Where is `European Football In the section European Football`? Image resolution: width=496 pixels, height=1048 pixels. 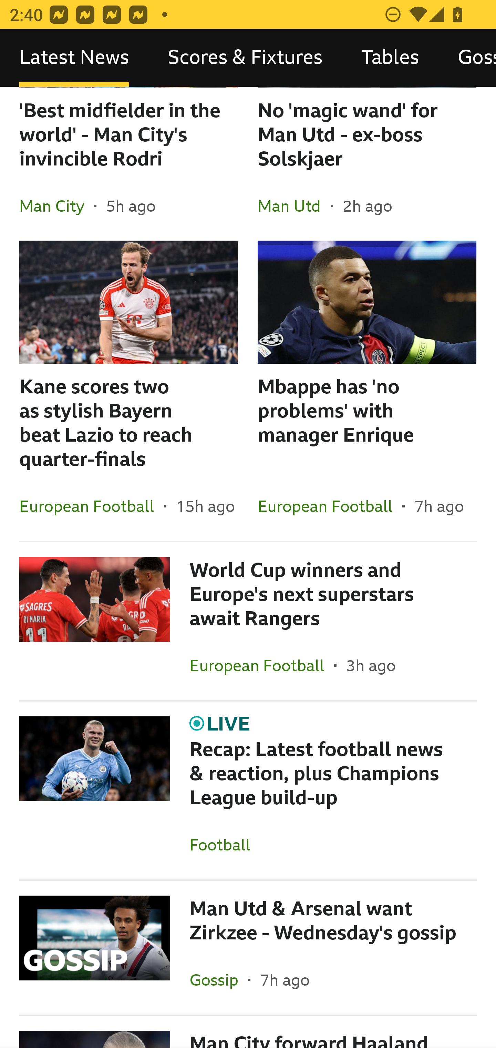 European Football In the section European Football is located at coordinates (262, 665).